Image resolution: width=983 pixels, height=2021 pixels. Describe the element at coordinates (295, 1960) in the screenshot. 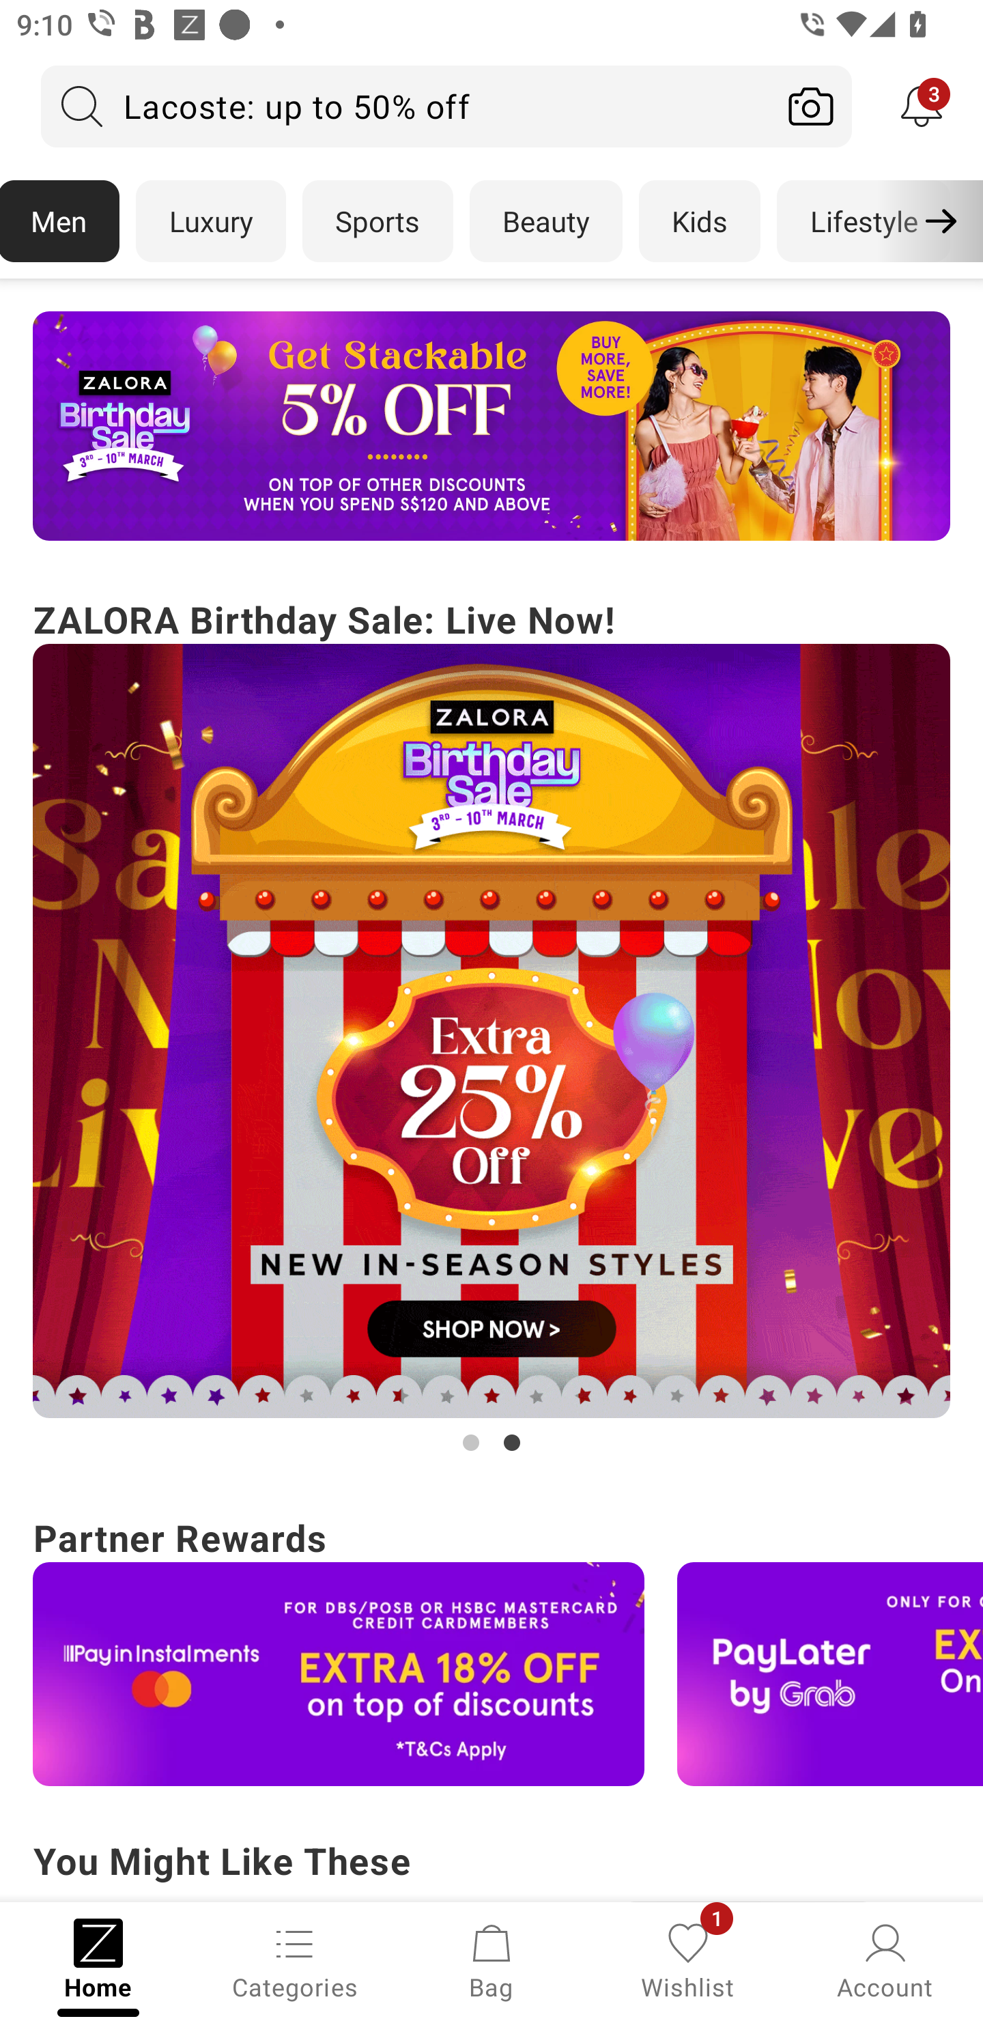

I see `Categories` at that location.